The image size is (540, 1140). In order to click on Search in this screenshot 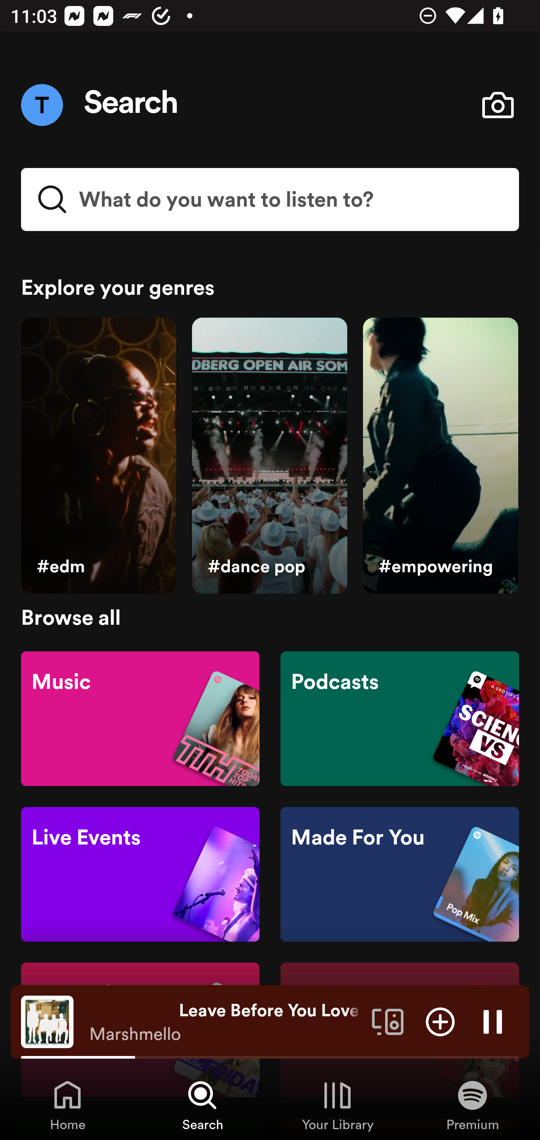, I will do `click(131, 105)`.